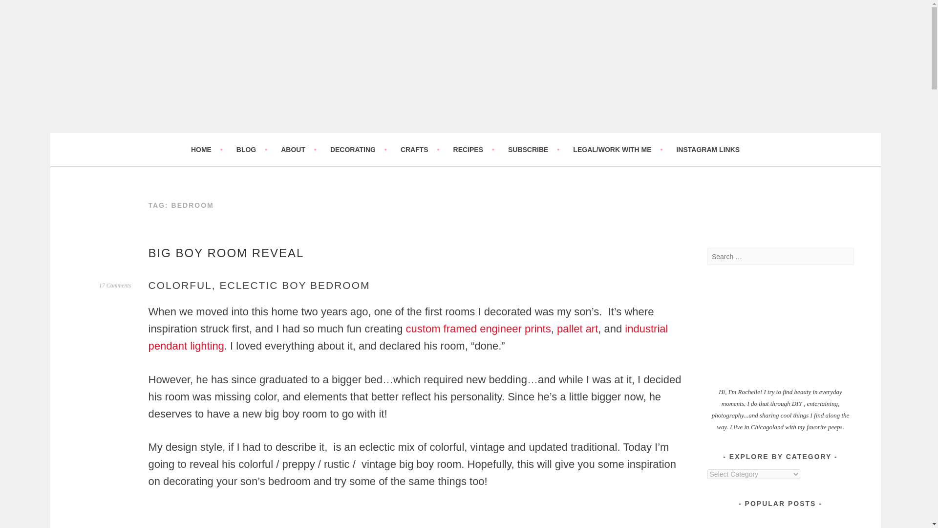 Image resolution: width=938 pixels, height=528 pixels. Describe the element at coordinates (420, 149) in the screenshot. I see `CRAFTS` at that location.